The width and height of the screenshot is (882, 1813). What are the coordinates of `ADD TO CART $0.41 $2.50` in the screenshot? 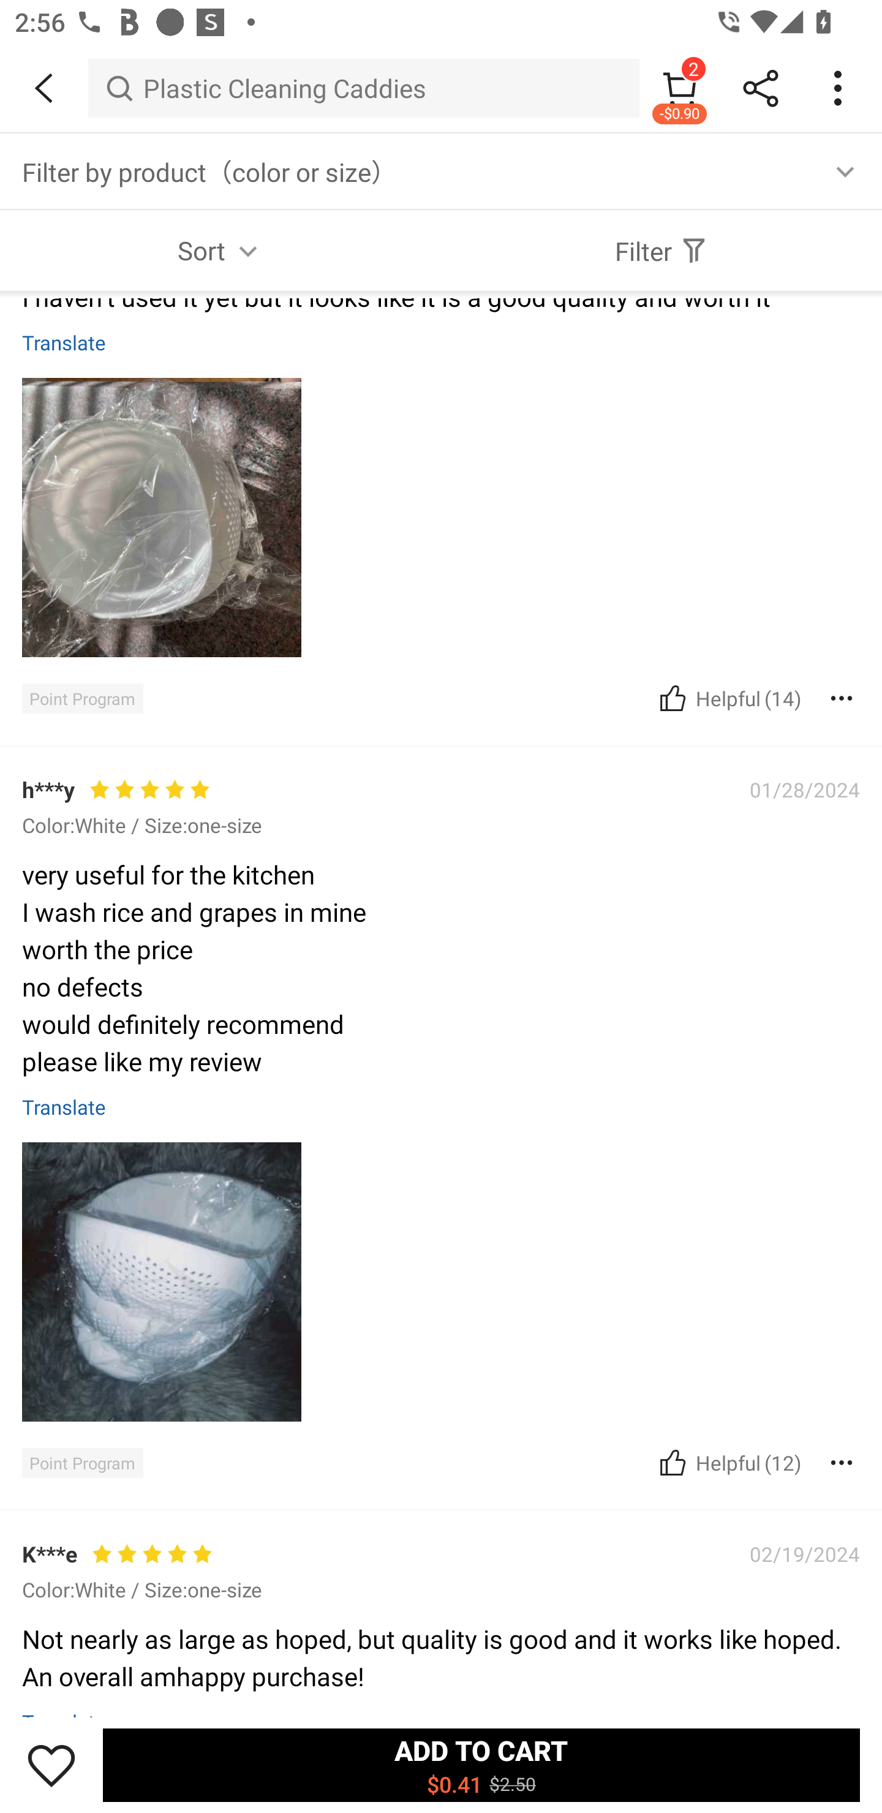 It's located at (481, 1765).